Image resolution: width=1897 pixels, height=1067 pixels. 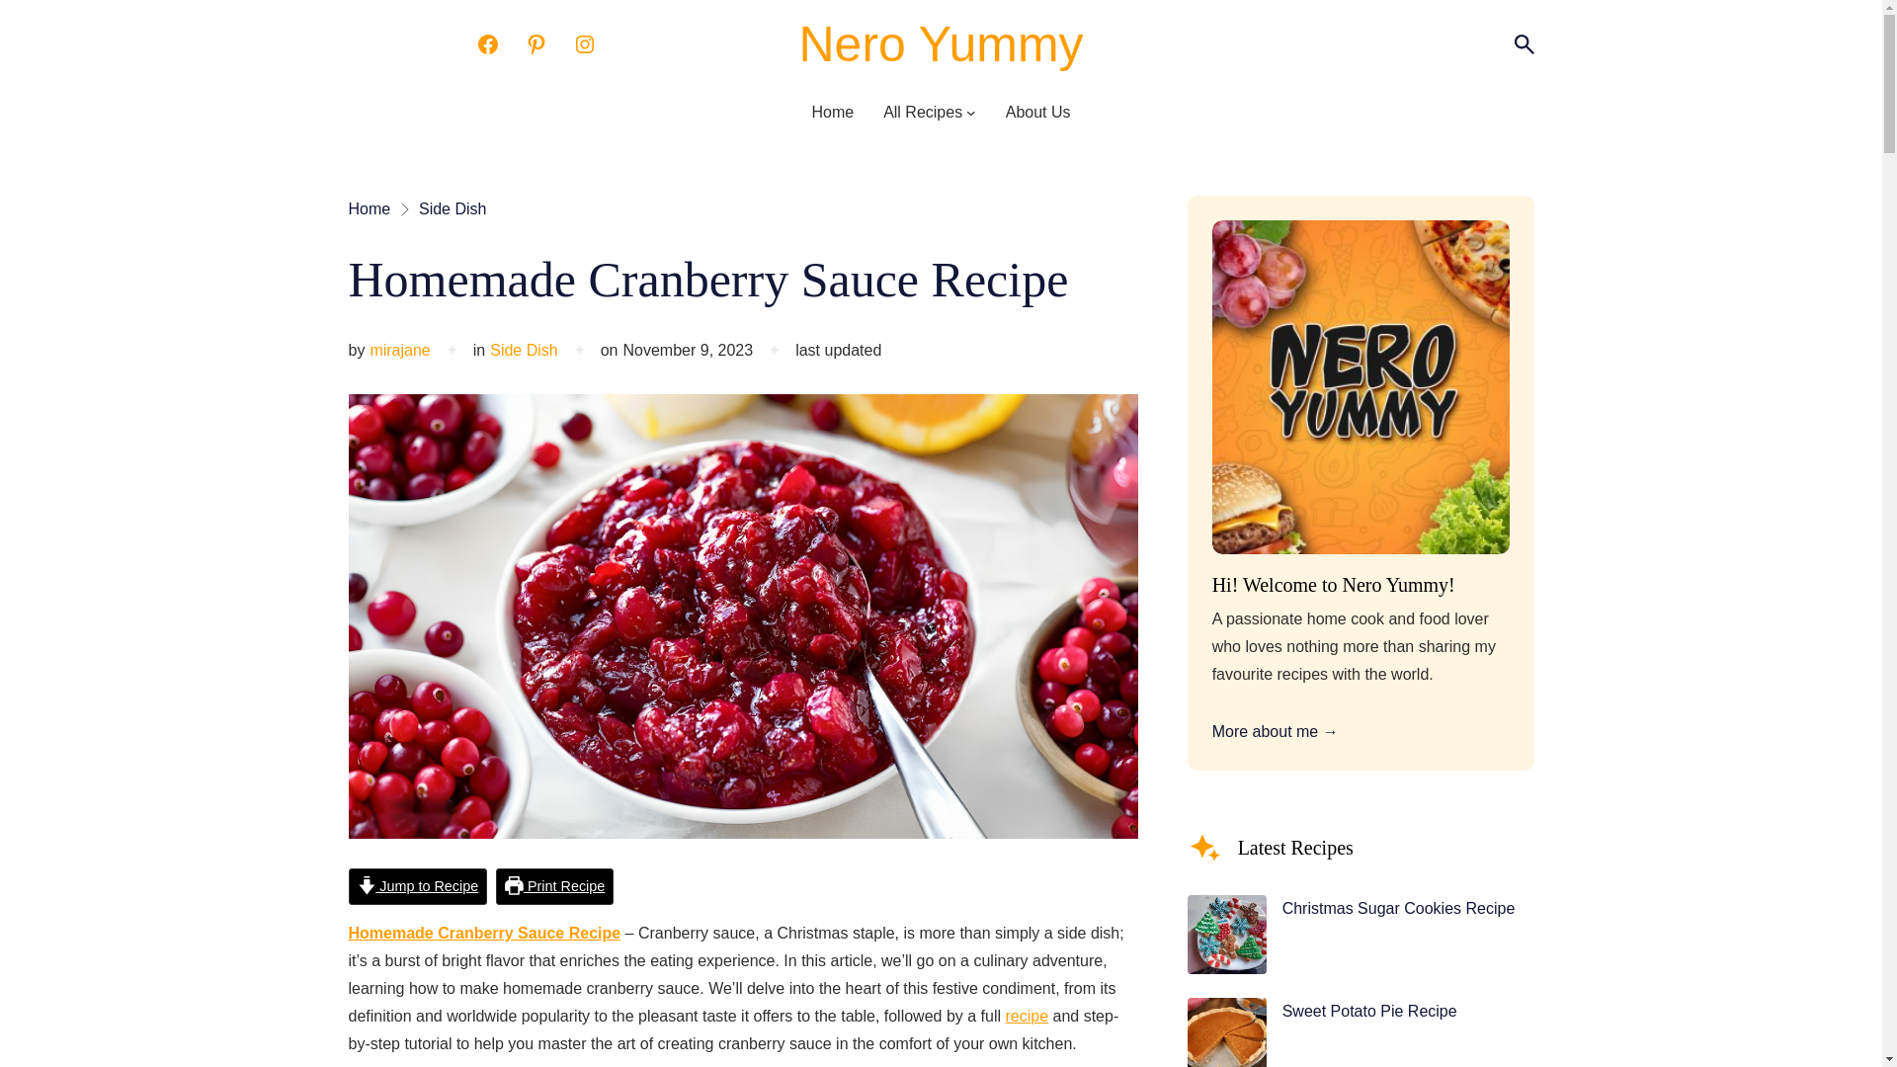 I want to click on Jump to Recipe, so click(x=417, y=886).